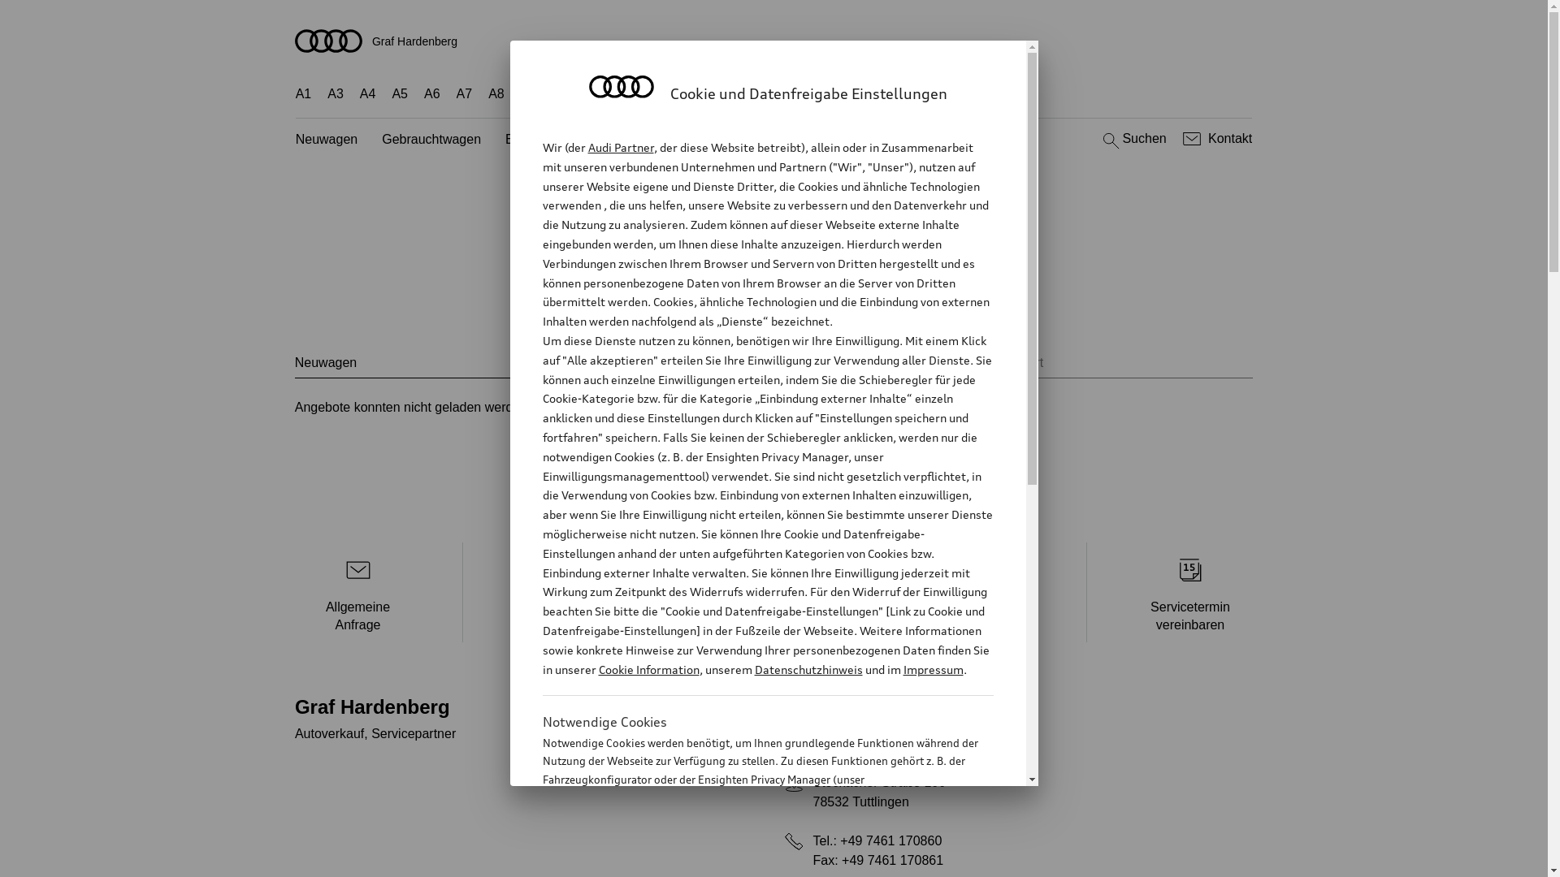 This screenshot has width=1560, height=877. I want to click on Verkaufsberater
kontaktieren, so click(775, 593).